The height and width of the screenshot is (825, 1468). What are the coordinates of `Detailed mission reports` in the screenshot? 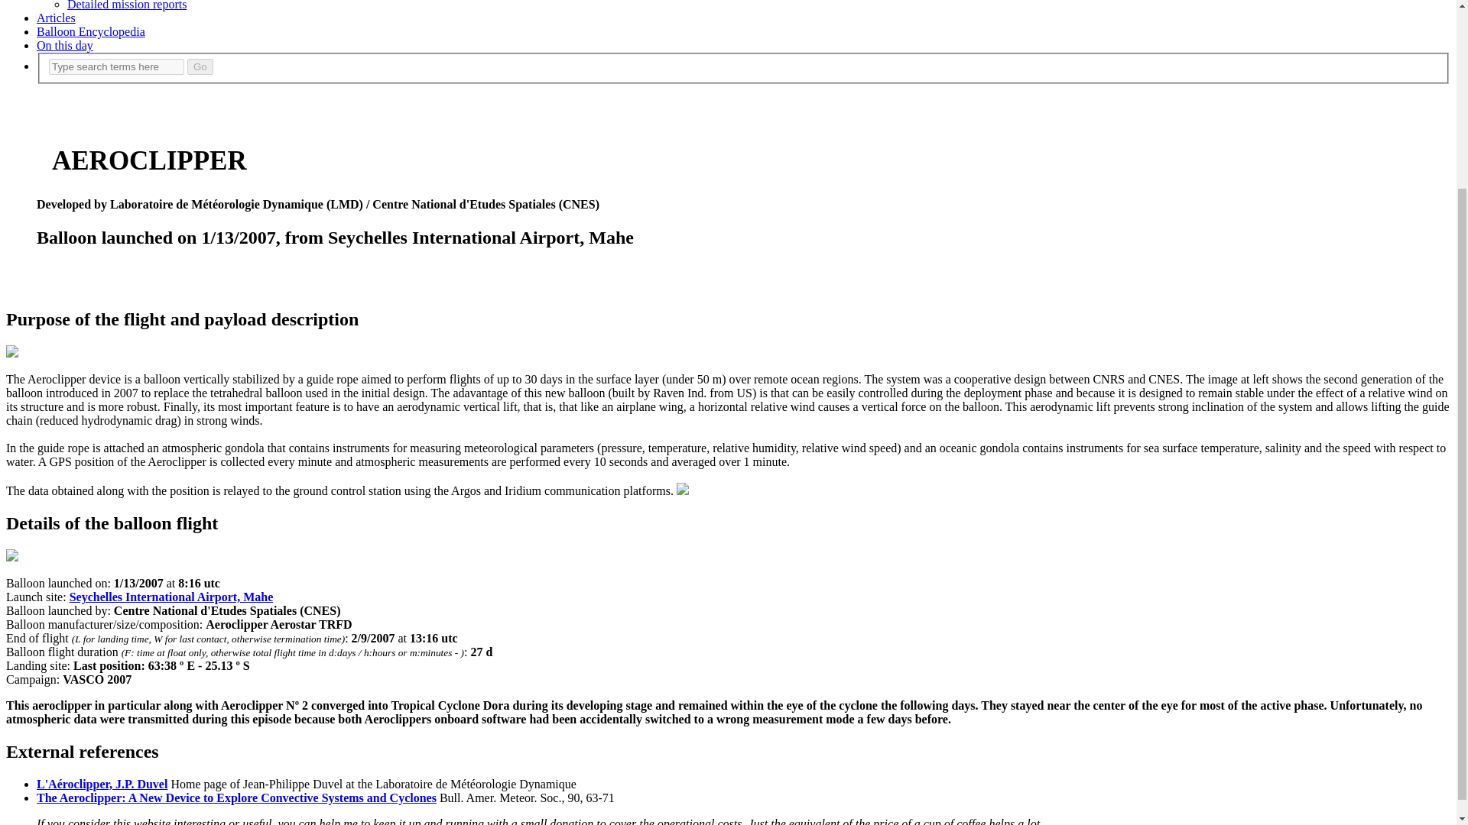 It's located at (127, 5).